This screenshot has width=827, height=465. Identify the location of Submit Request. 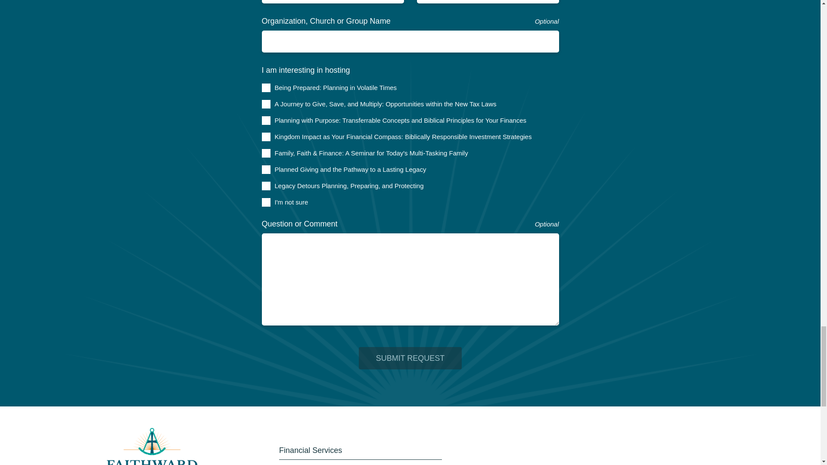
(410, 358).